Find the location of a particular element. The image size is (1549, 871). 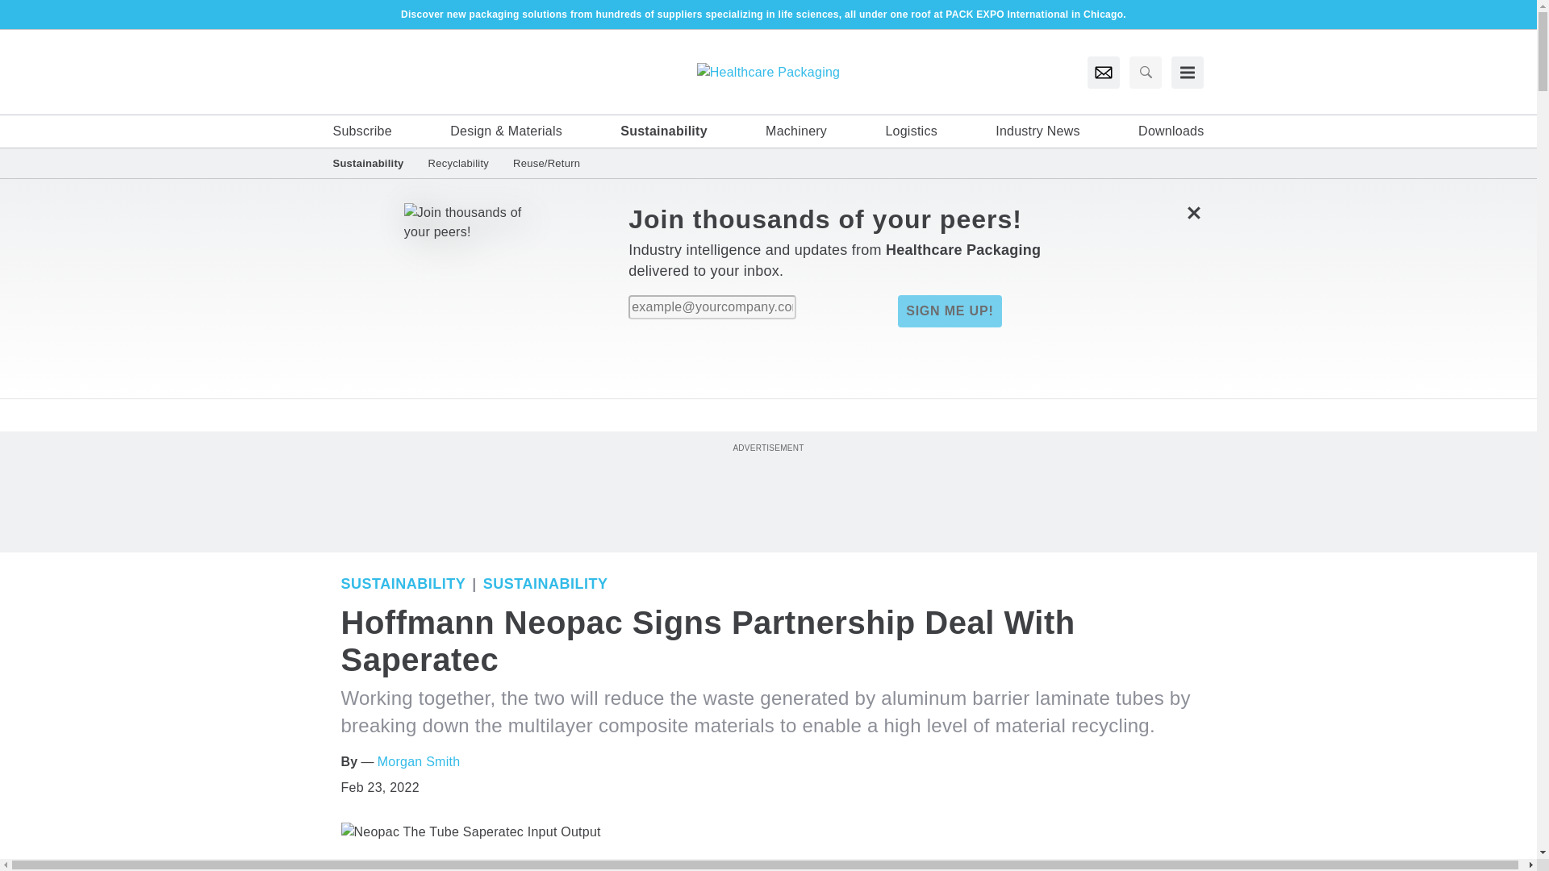

3rd party ad content is located at coordinates (767, 491).